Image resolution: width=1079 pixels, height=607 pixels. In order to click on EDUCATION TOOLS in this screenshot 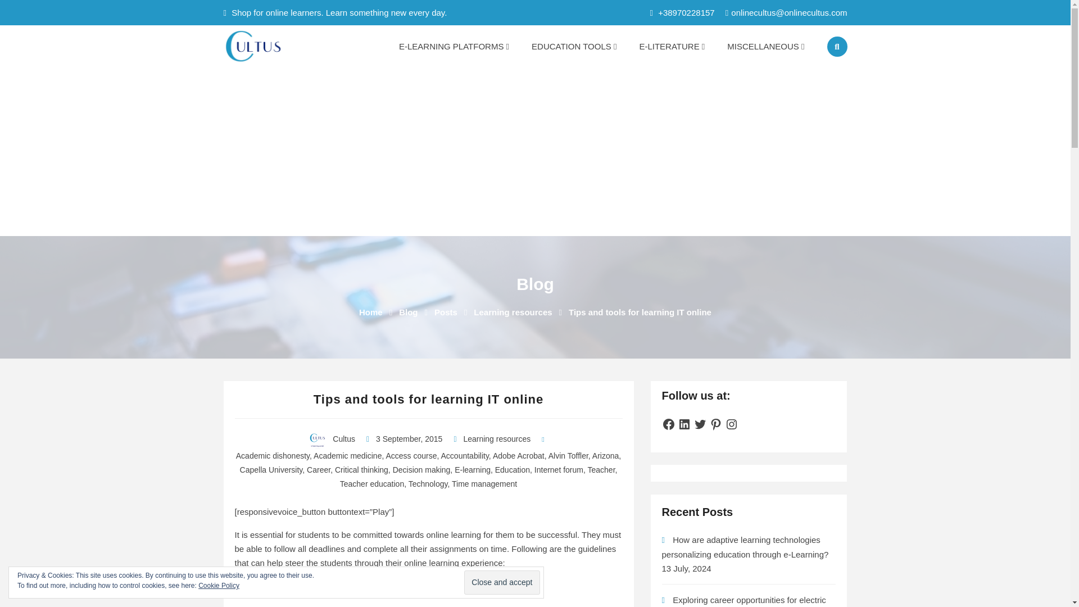, I will do `click(574, 46)`.